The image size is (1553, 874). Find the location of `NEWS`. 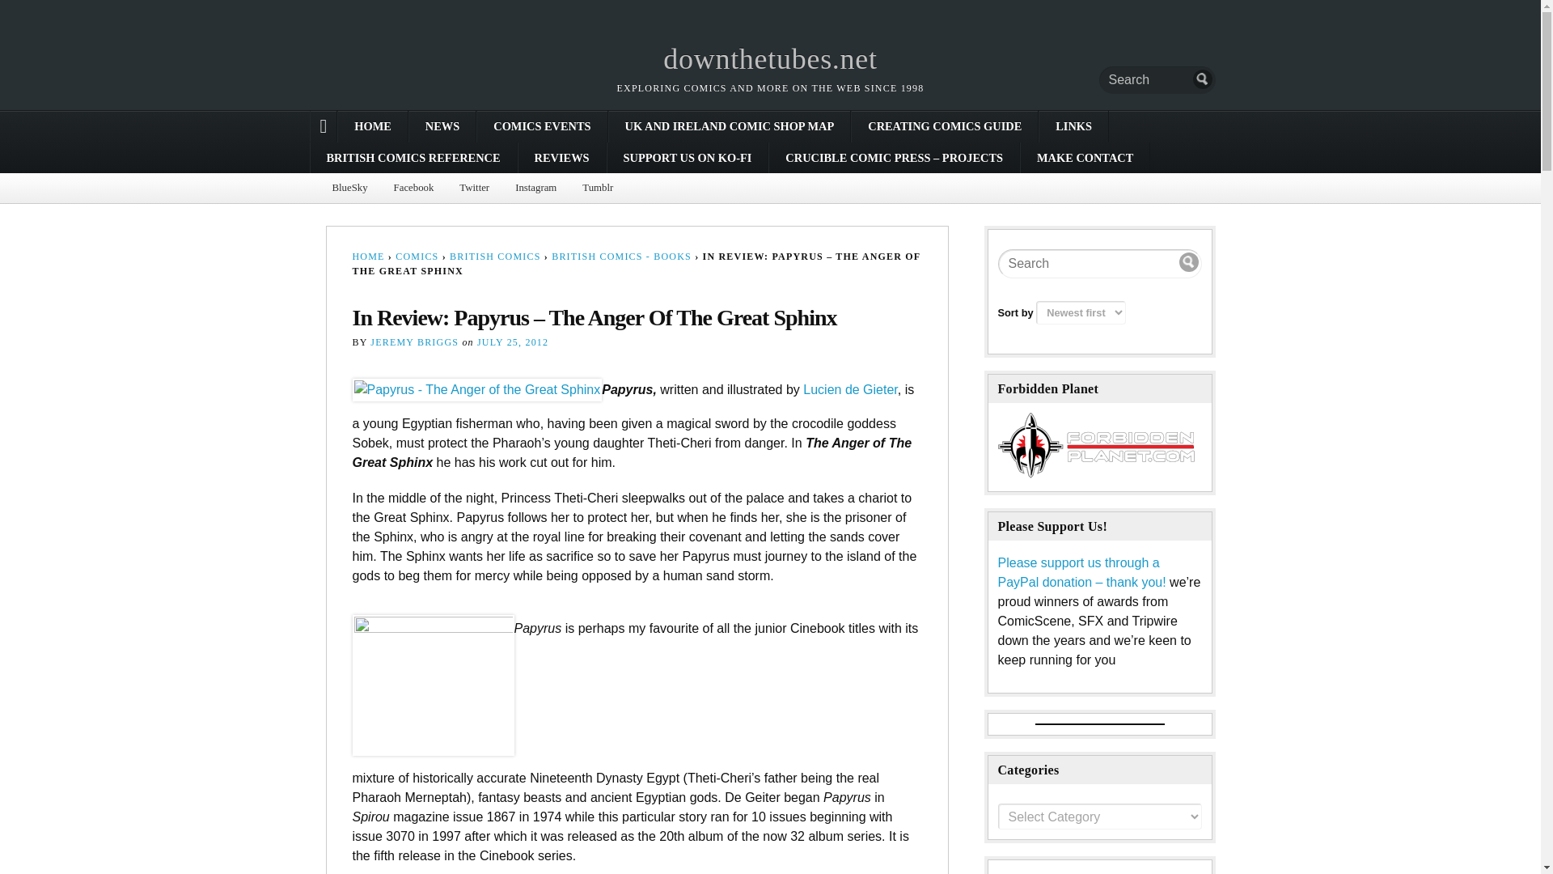

NEWS is located at coordinates (442, 126).